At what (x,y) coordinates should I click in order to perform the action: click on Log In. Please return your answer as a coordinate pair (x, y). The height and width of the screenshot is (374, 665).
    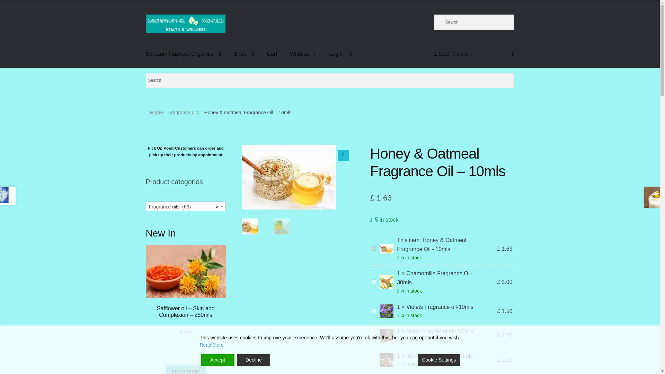
    Looking at the image, I should click on (340, 54).